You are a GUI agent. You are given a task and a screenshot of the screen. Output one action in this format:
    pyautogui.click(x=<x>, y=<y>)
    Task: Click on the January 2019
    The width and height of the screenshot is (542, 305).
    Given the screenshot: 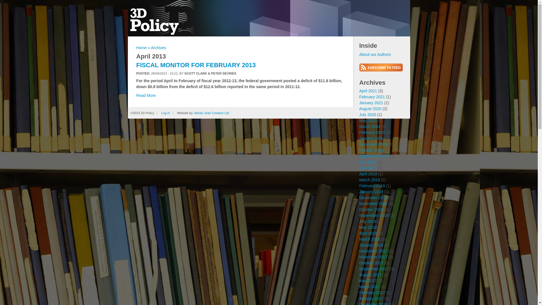 What is the action you would take?
    pyautogui.click(x=371, y=192)
    